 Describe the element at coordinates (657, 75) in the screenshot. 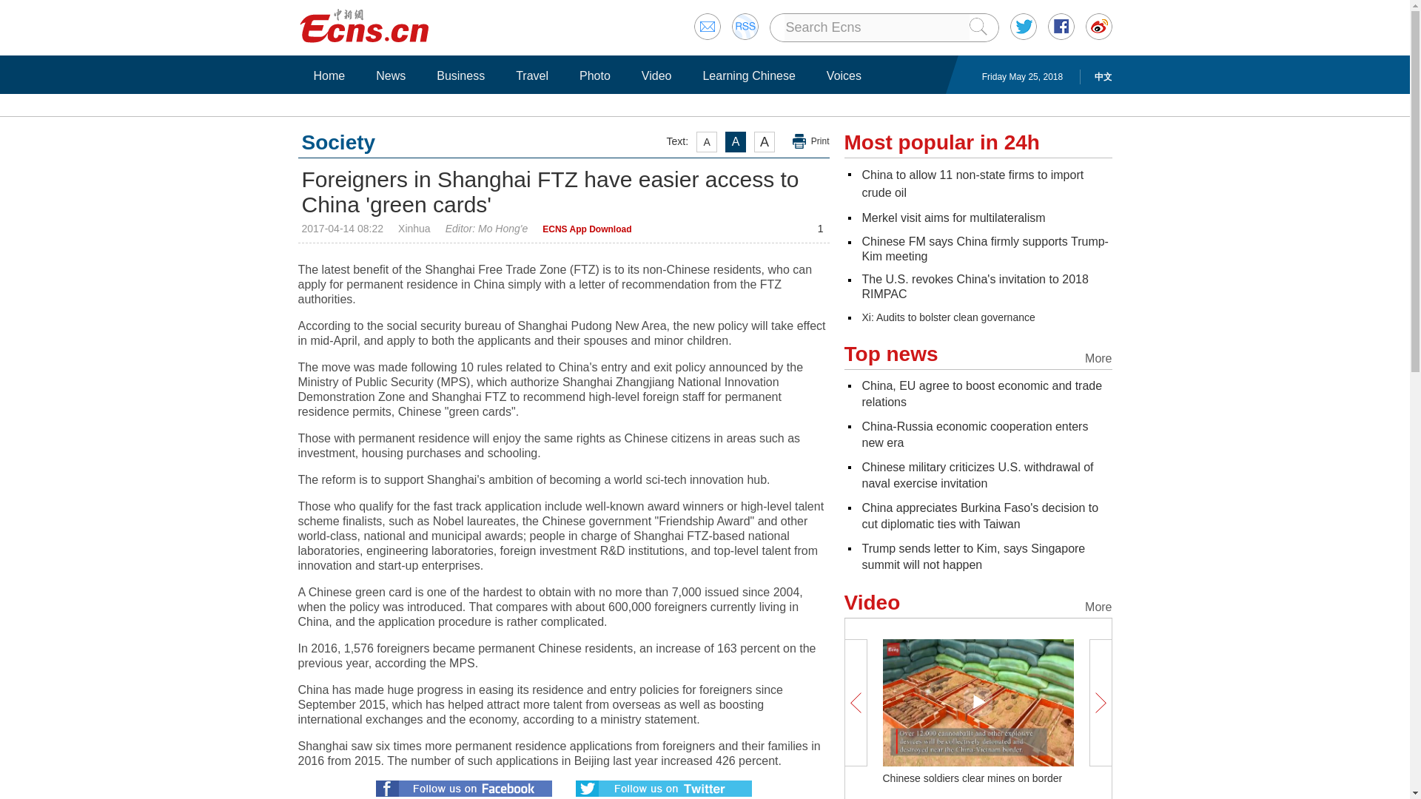

I see `Video` at that location.